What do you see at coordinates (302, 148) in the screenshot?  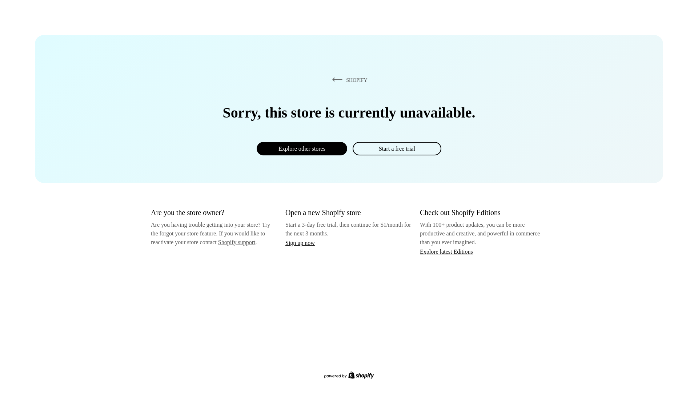 I see `Explore other stores` at bounding box center [302, 148].